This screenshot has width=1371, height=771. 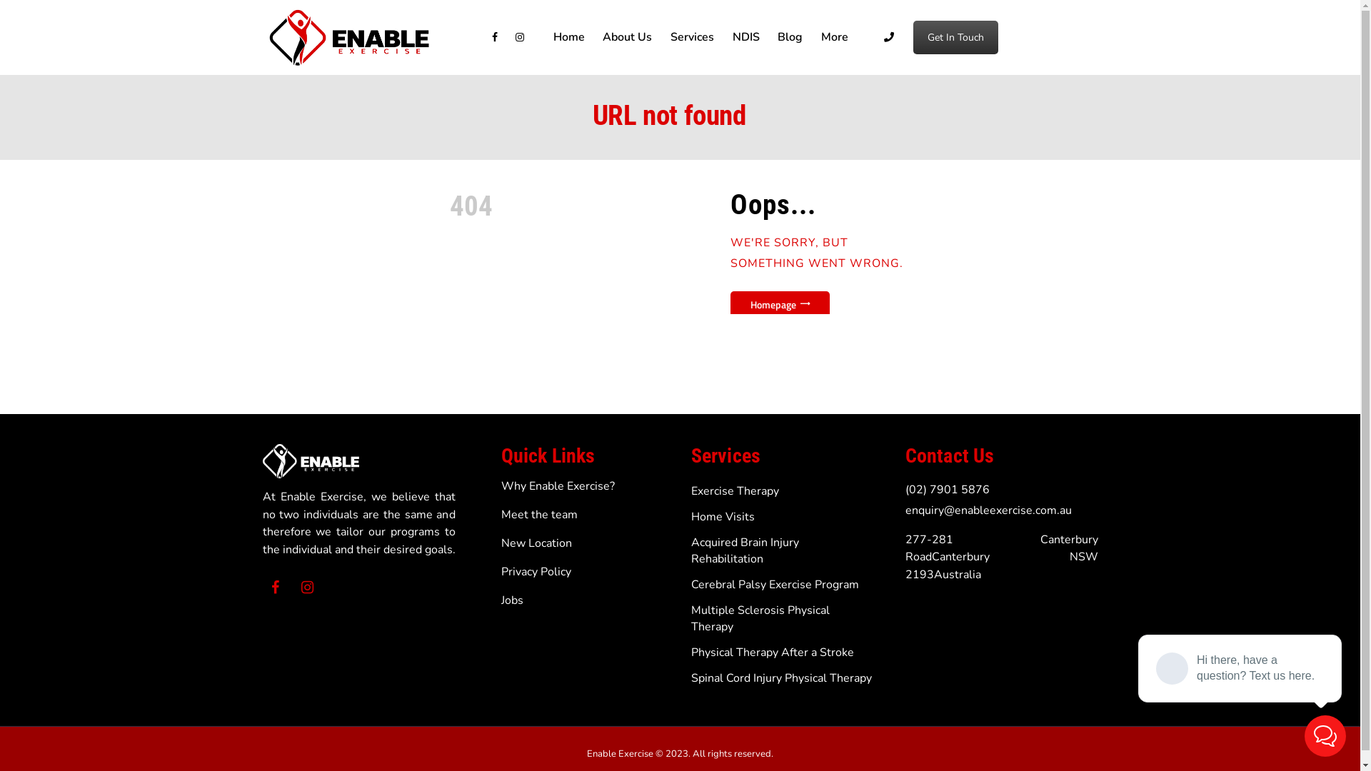 What do you see at coordinates (558, 486) in the screenshot?
I see `Why Enable Exercise?` at bounding box center [558, 486].